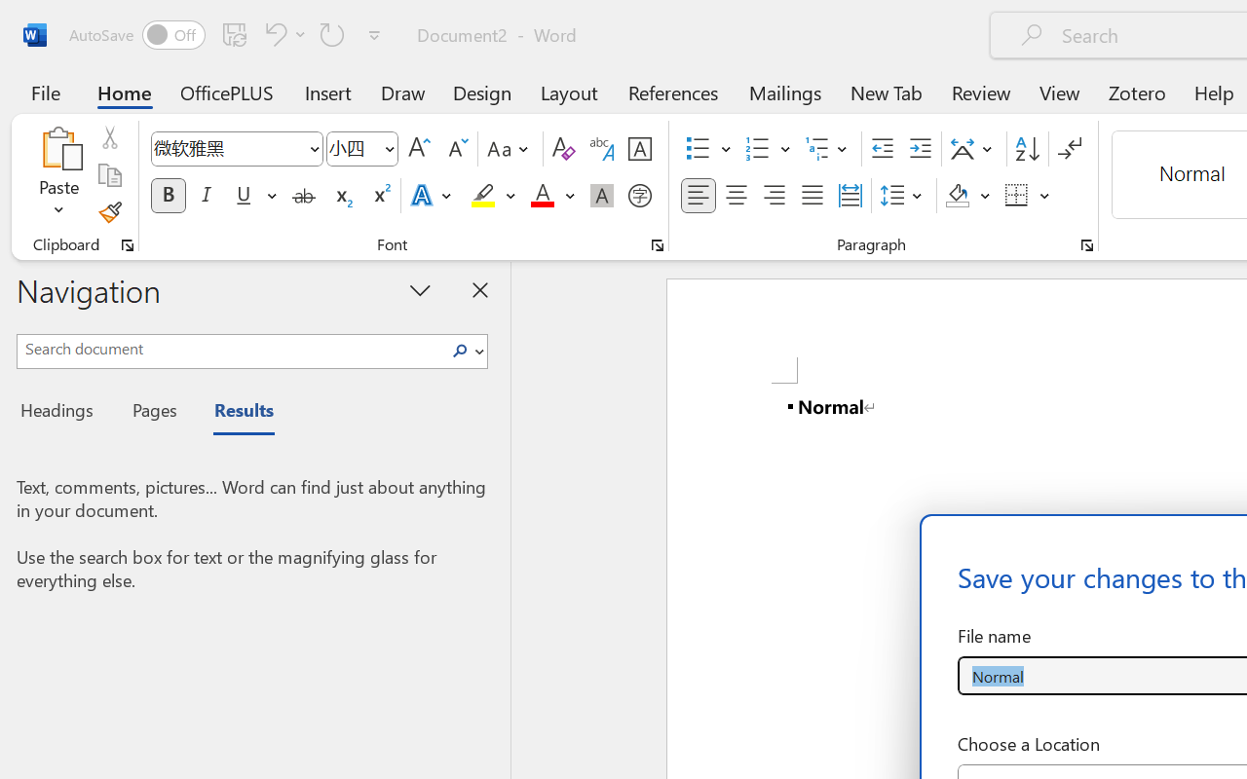 The image size is (1247, 779). I want to click on Character Shading, so click(602, 196).